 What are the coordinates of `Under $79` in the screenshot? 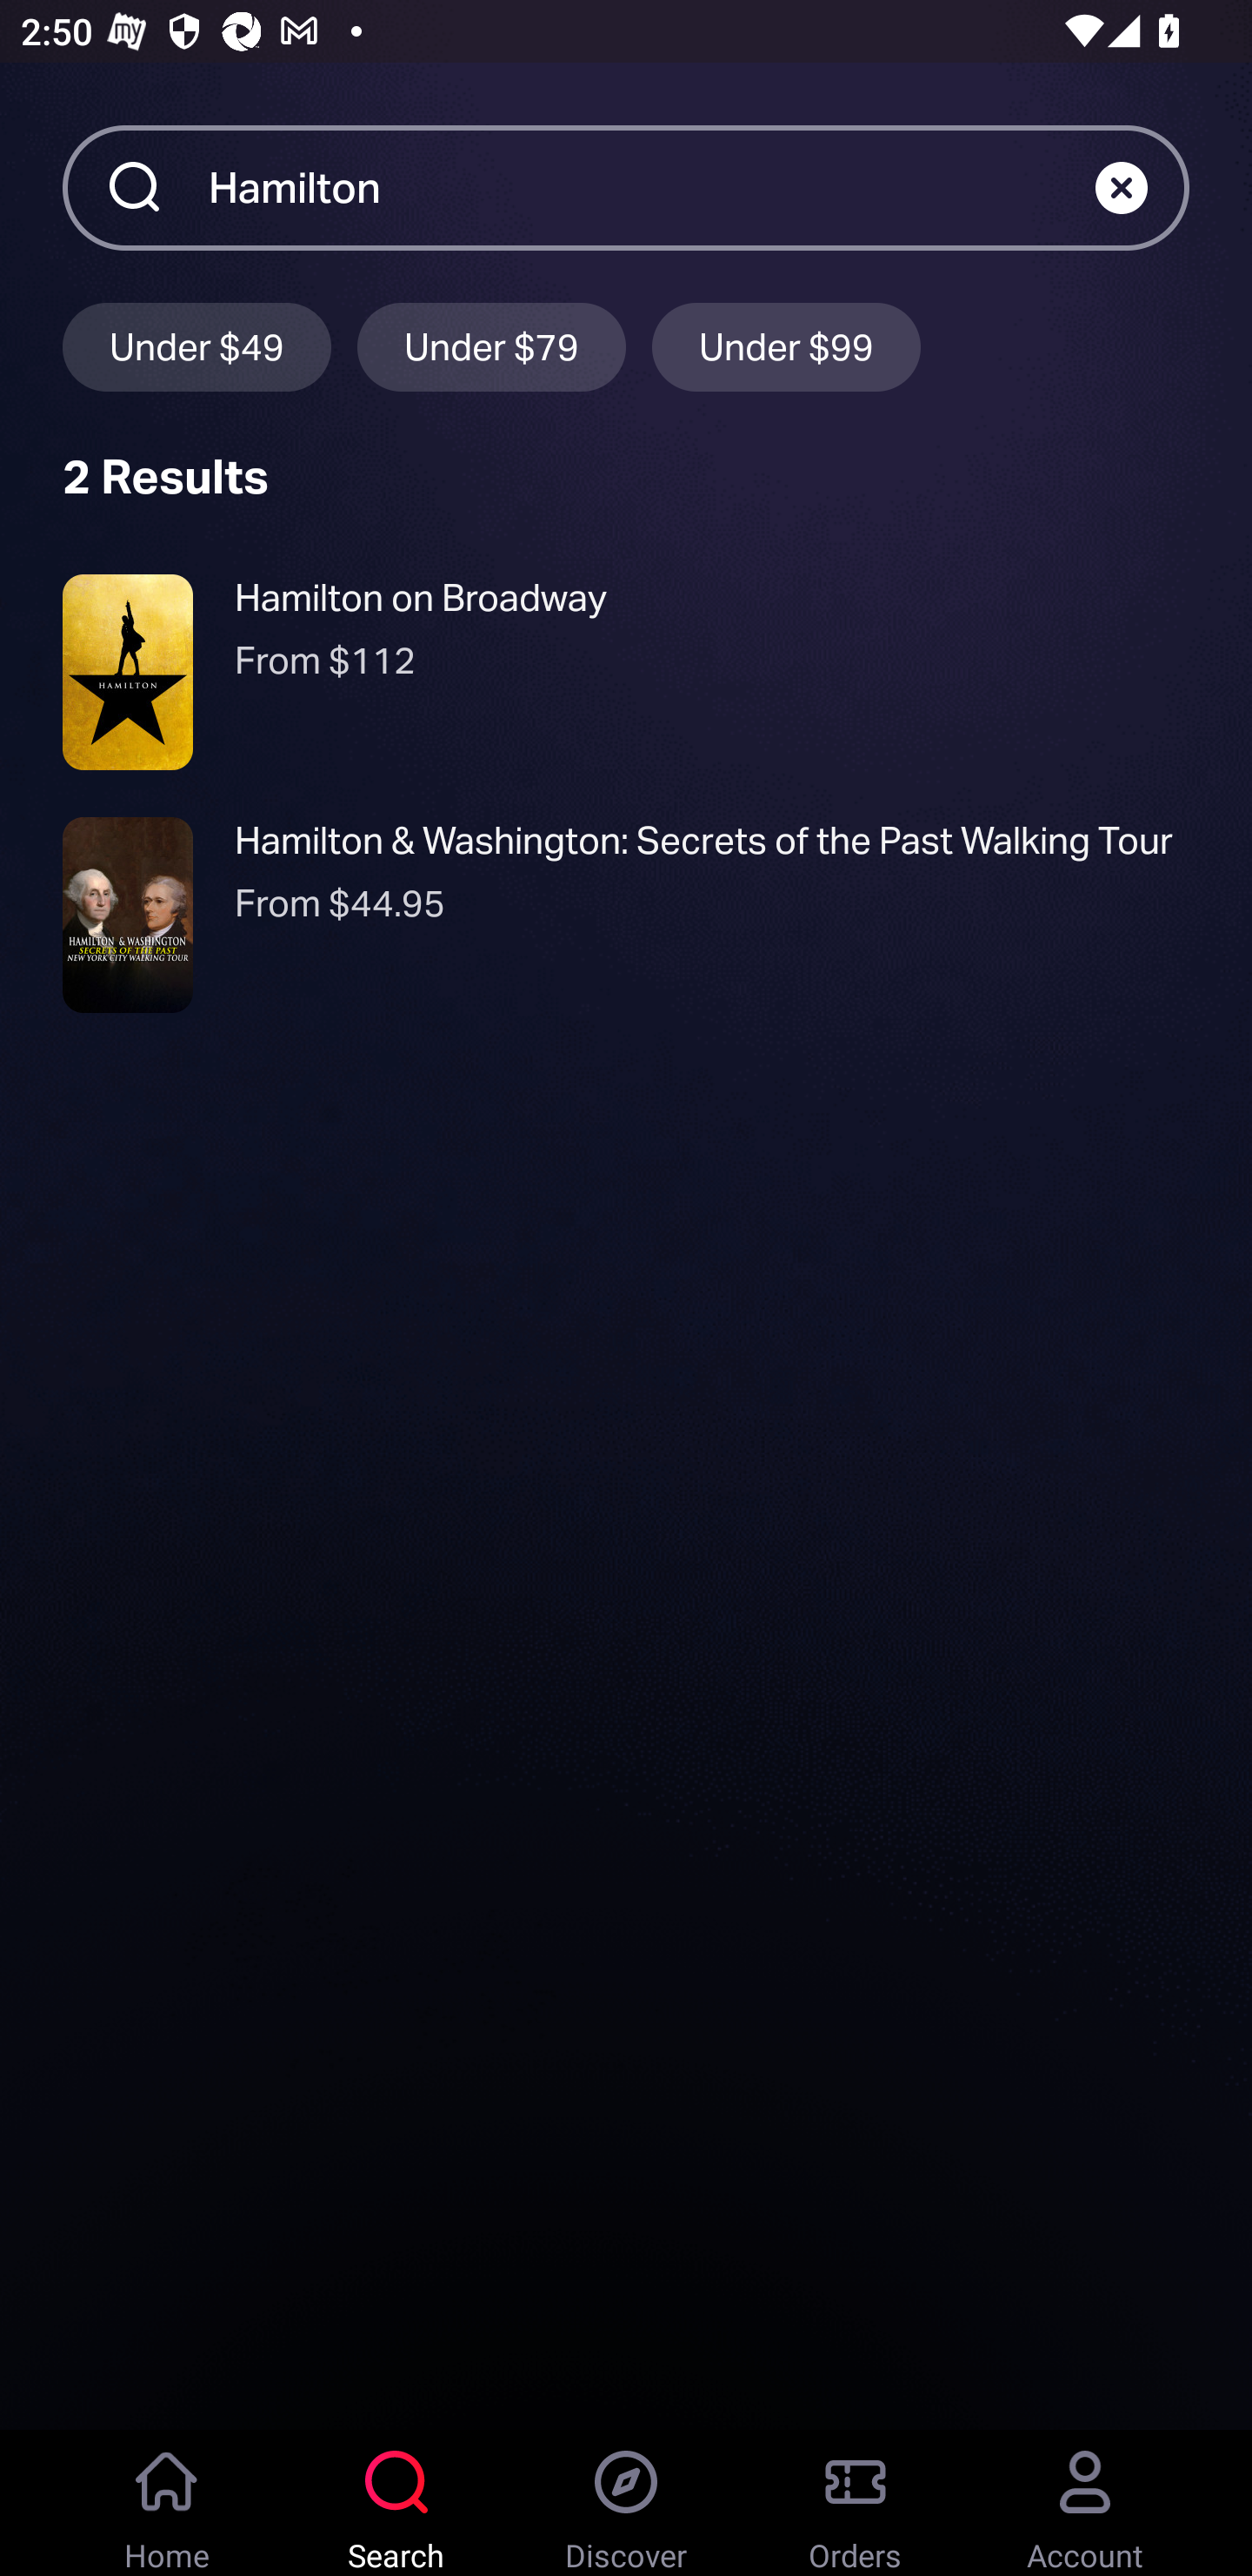 It's located at (491, 347).